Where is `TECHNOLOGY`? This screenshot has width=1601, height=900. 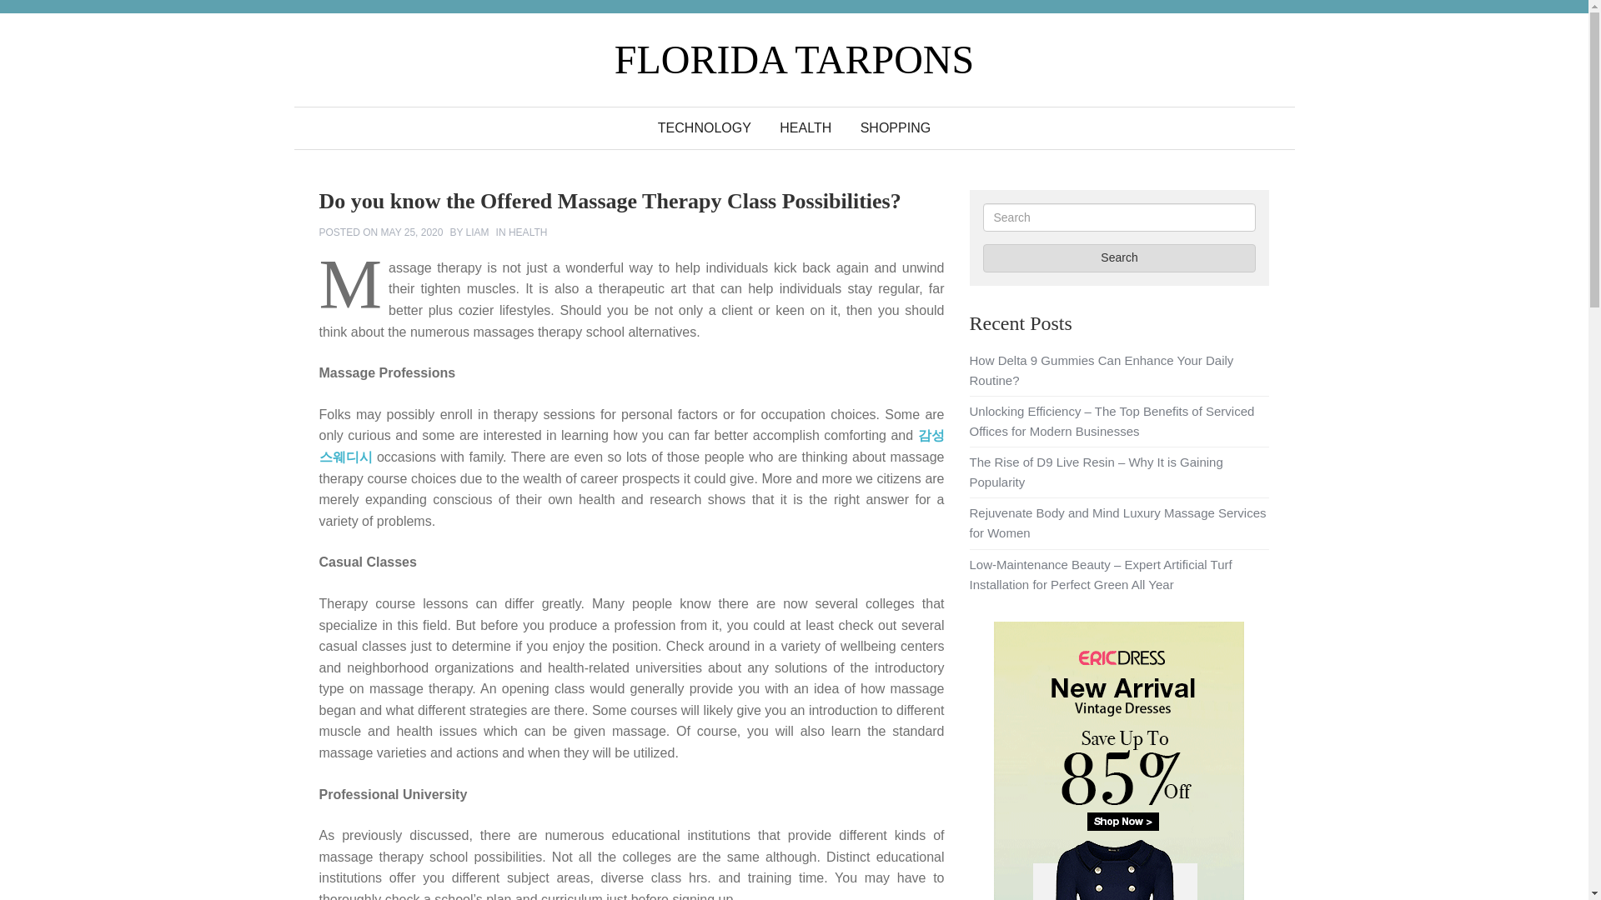
TECHNOLOGY is located at coordinates (704, 128).